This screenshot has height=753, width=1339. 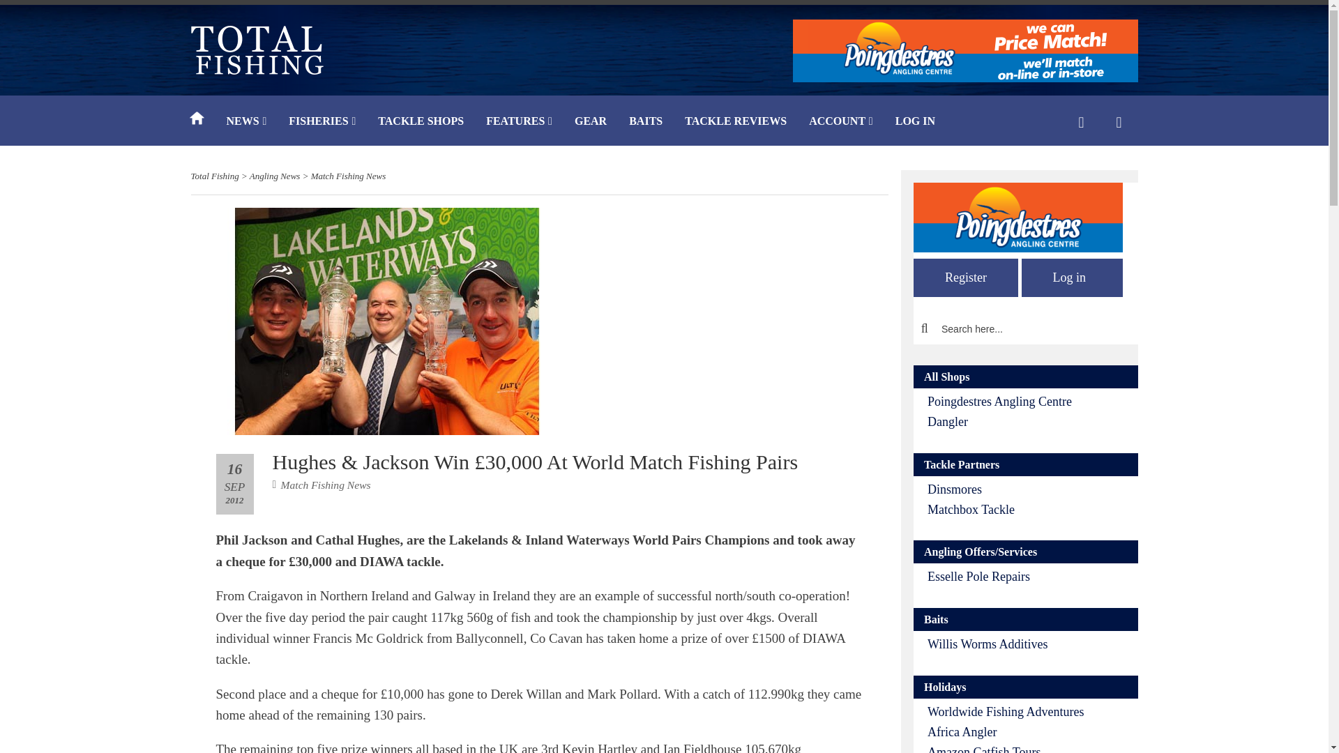 I want to click on pinterest, so click(x=882, y=637).